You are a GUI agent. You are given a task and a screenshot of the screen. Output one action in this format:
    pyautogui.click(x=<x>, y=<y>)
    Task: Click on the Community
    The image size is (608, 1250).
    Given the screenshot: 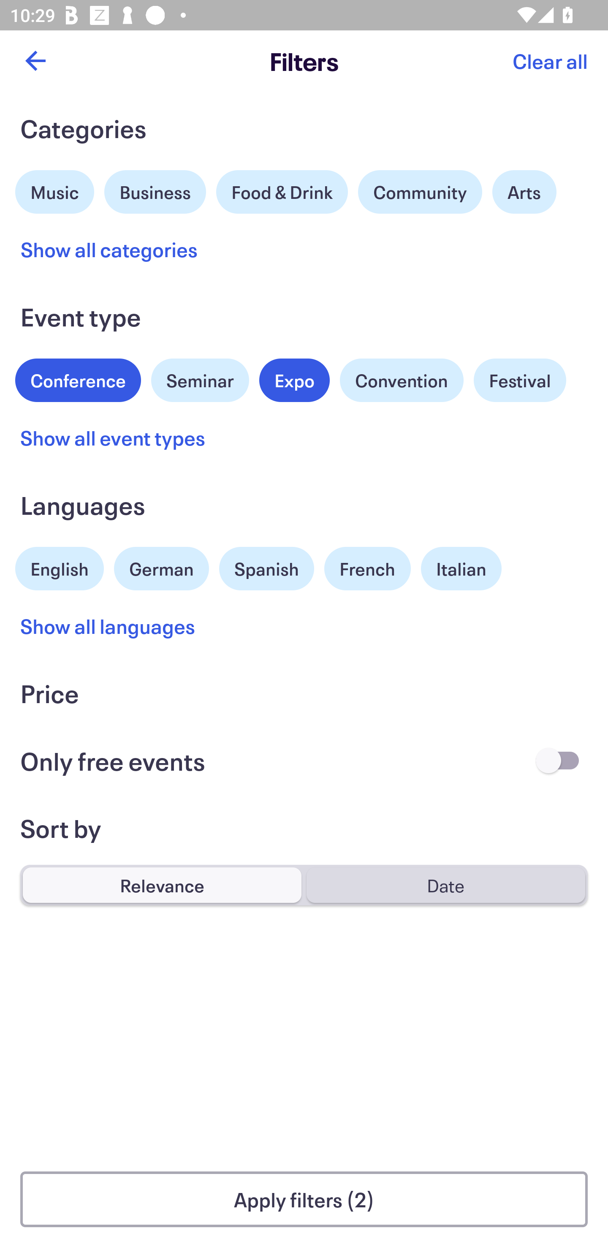 What is the action you would take?
    pyautogui.click(x=420, y=192)
    